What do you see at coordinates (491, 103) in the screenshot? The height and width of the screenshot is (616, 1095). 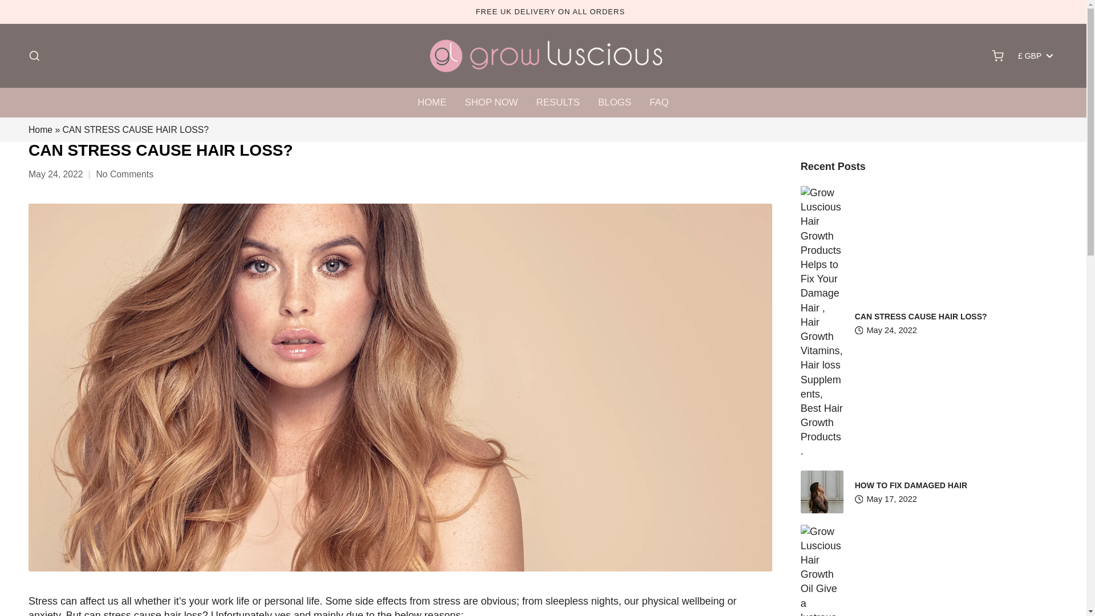 I see `SHOP NOW` at bounding box center [491, 103].